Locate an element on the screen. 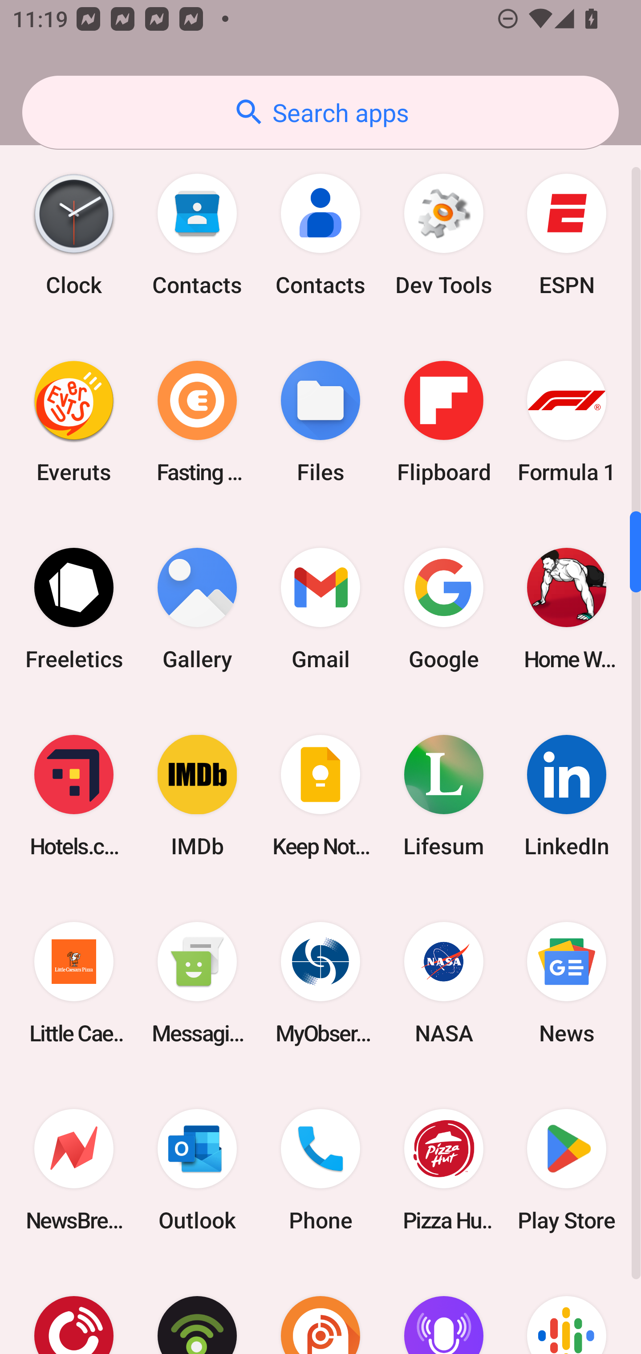 The height and width of the screenshot is (1354, 641). IMDb is located at coordinates (197, 796).